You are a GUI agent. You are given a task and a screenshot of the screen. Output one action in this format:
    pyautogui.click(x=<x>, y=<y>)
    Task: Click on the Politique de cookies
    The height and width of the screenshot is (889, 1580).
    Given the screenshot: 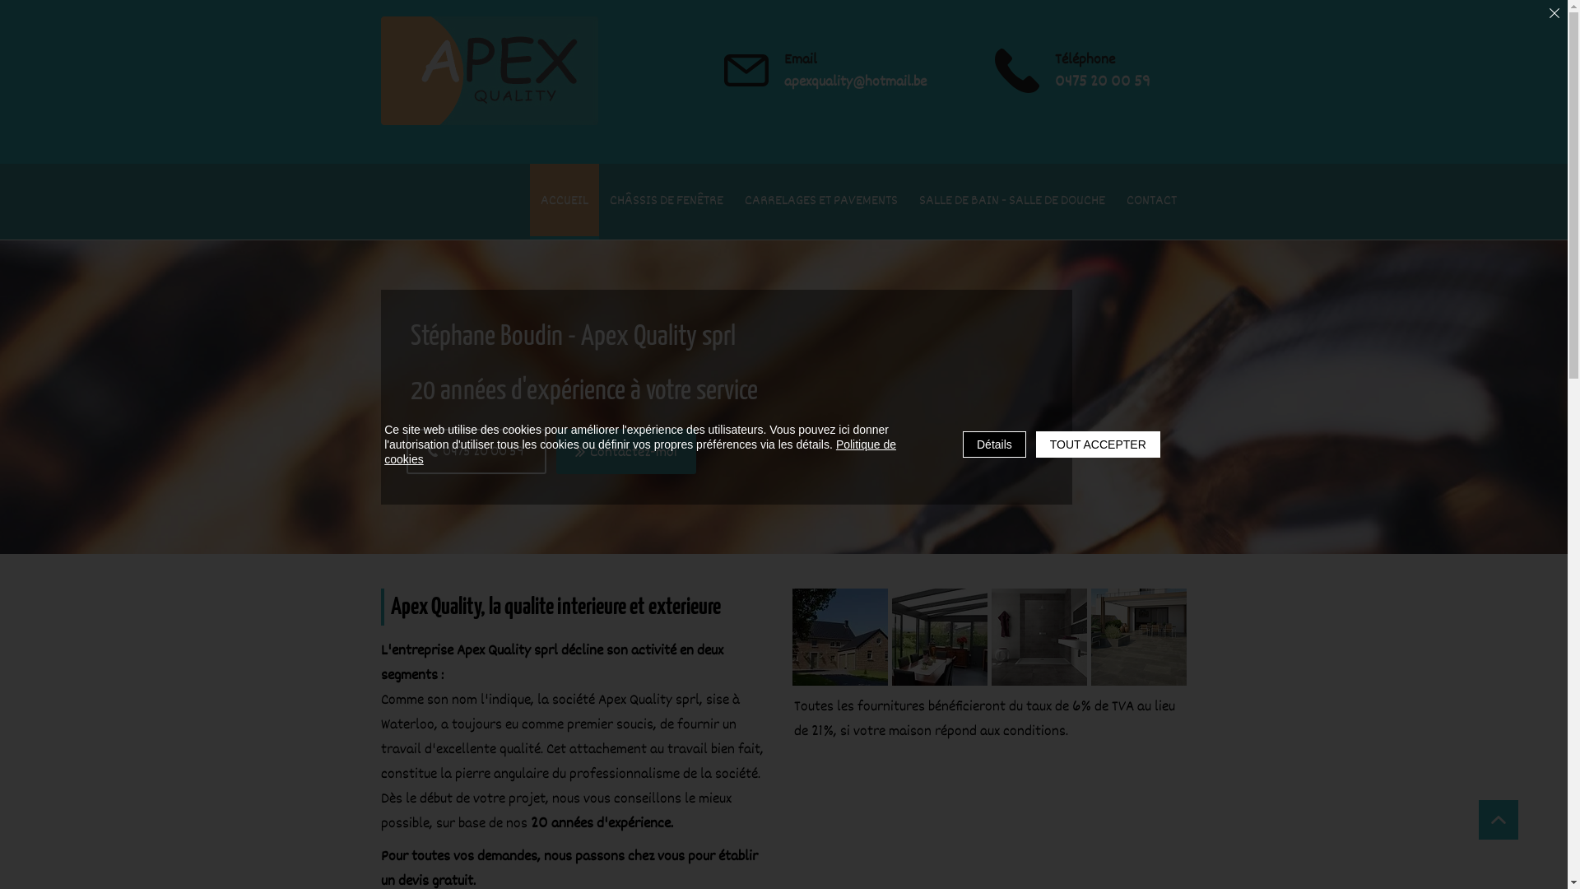 What is the action you would take?
    pyautogui.click(x=640, y=452)
    